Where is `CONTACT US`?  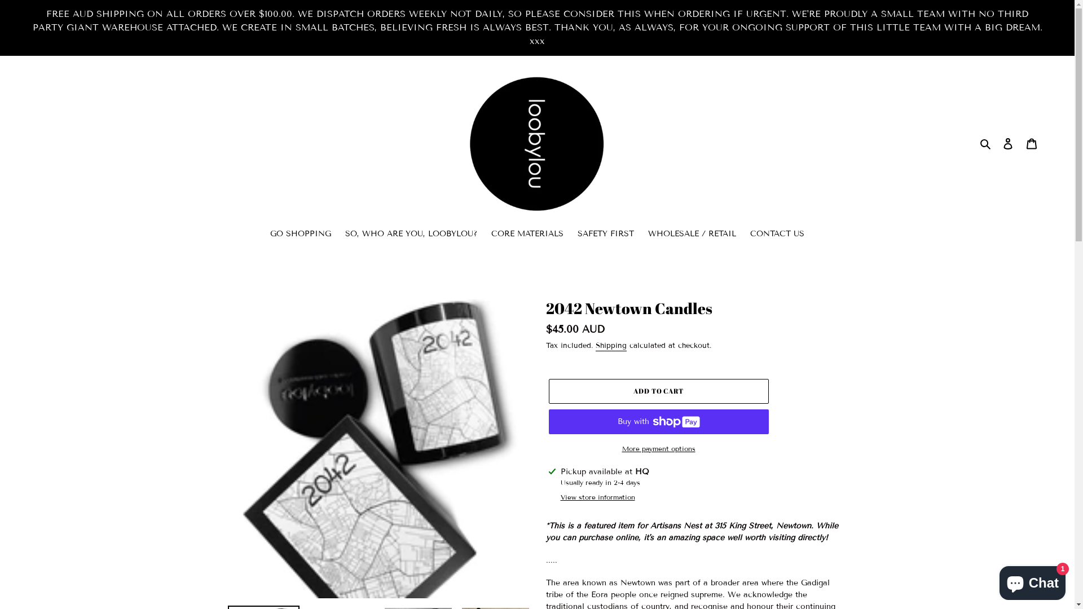
CONTACT US is located at coordinates (777, 235).